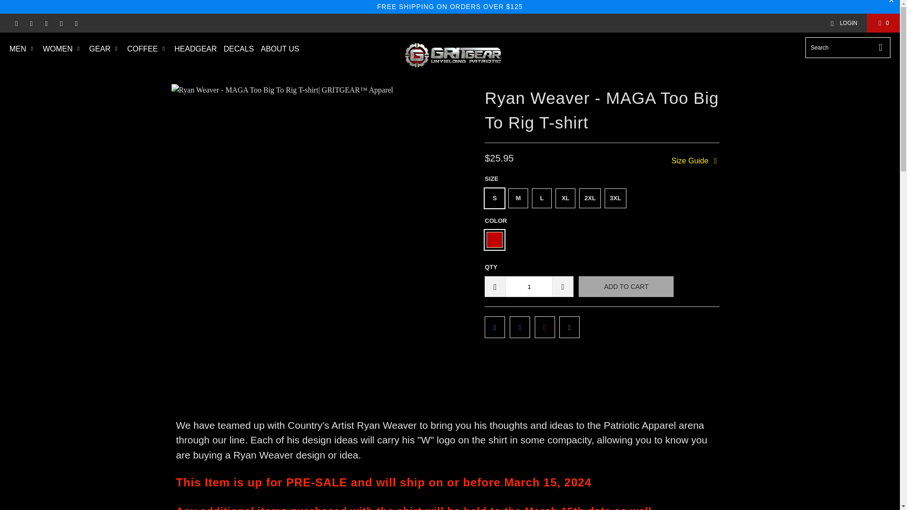  Describe the element at coordinates (545, 327) in the screenshot. I see `Share this on Pinterest` at that location.